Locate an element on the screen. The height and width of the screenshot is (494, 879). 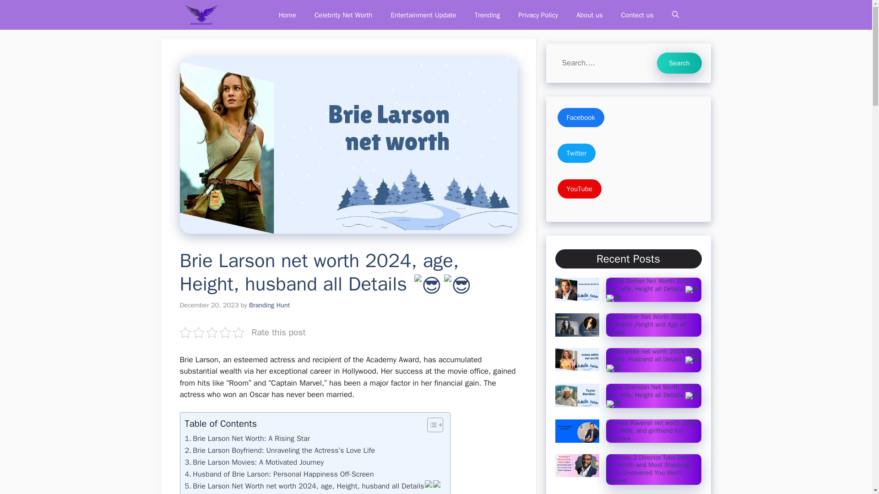
Trending is located at coordinates (488, 15).